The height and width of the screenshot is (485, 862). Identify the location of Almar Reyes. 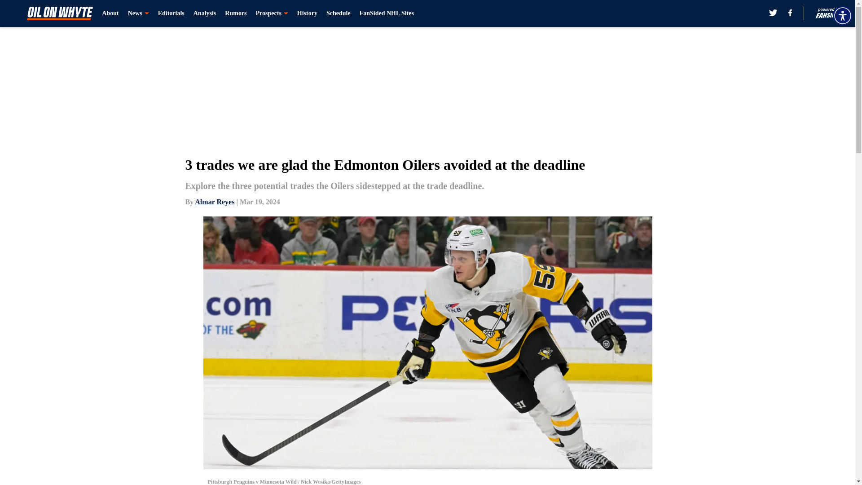
(215, 201).